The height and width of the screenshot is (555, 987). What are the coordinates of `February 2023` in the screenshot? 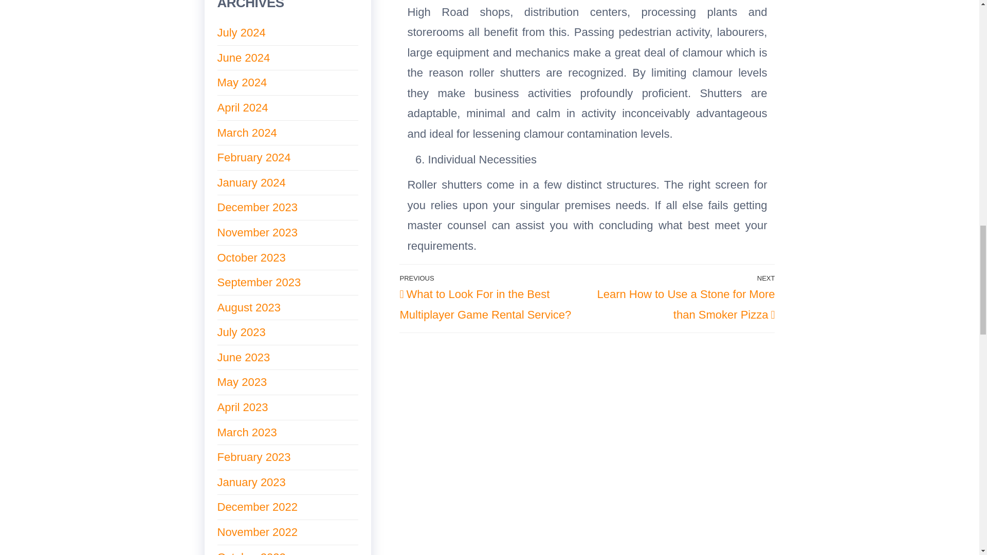 It's located at (253, 456).